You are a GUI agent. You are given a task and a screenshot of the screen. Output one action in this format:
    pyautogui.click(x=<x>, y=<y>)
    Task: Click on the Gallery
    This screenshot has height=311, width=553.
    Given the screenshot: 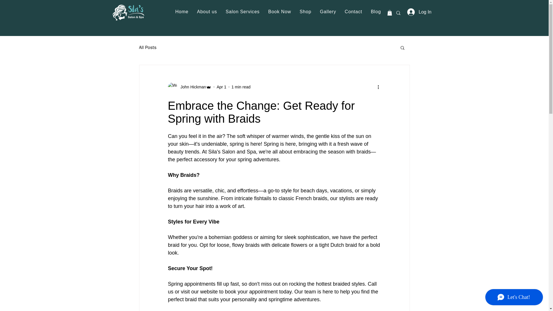 What is the action you would take?
    pyautogui.click(x=328, y=12)
    